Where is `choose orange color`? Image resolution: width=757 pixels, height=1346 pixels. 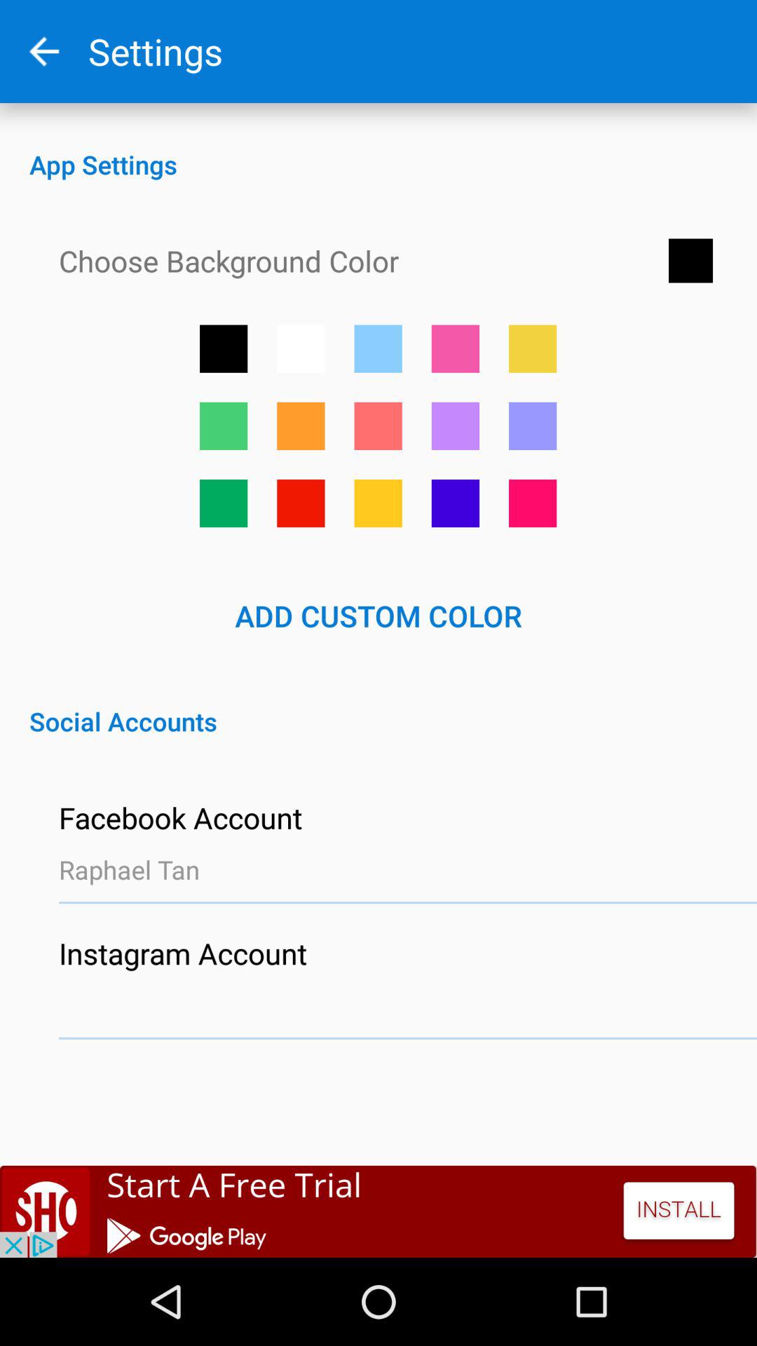 choose orange color is located at coordinates (378, 503).